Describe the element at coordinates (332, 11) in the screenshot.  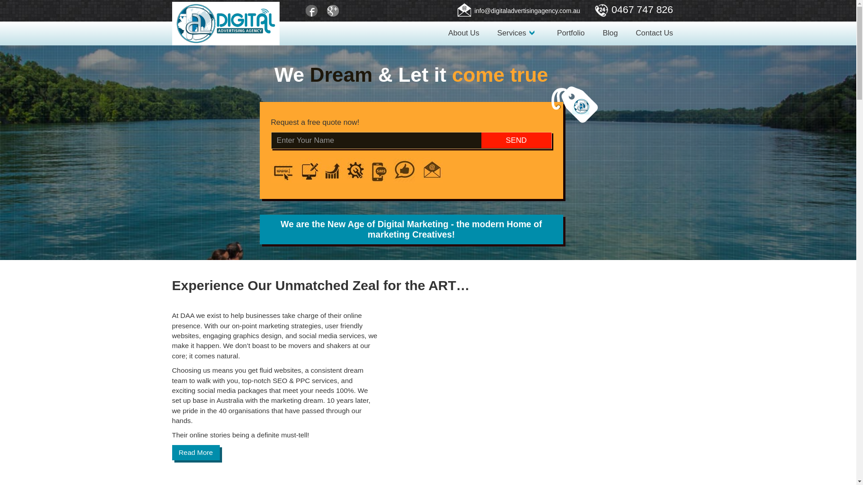
I see `Google+` at that location.